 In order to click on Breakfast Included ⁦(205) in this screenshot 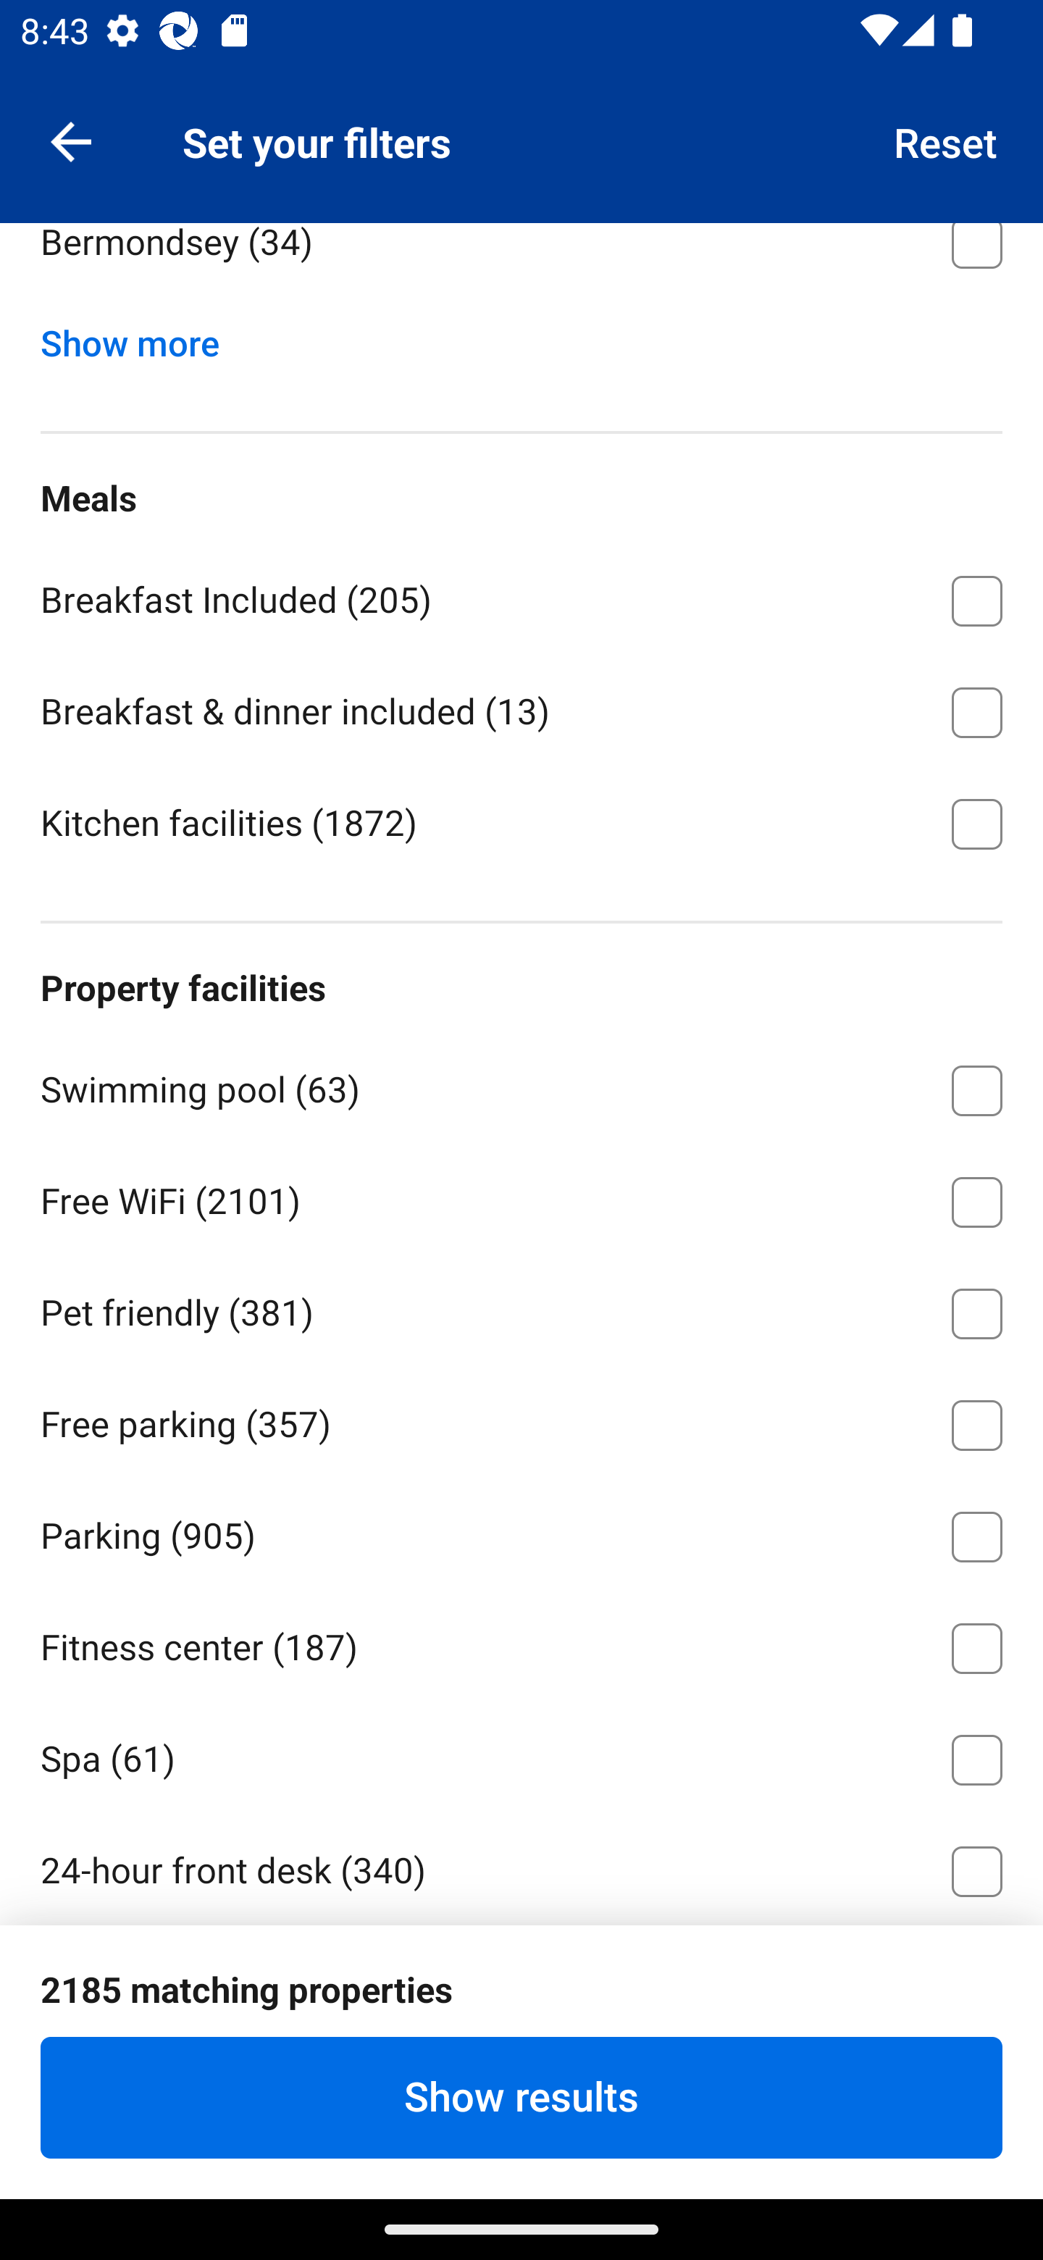, I will do `click(521, 595)`.